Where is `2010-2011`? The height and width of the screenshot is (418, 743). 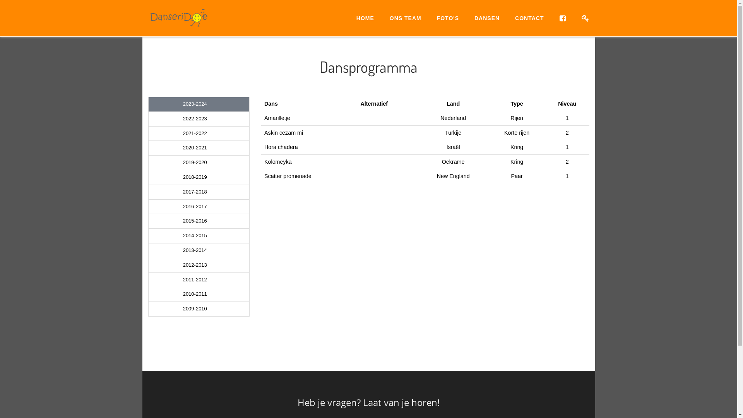 2010-2011 is located at coordinates (199, 294).